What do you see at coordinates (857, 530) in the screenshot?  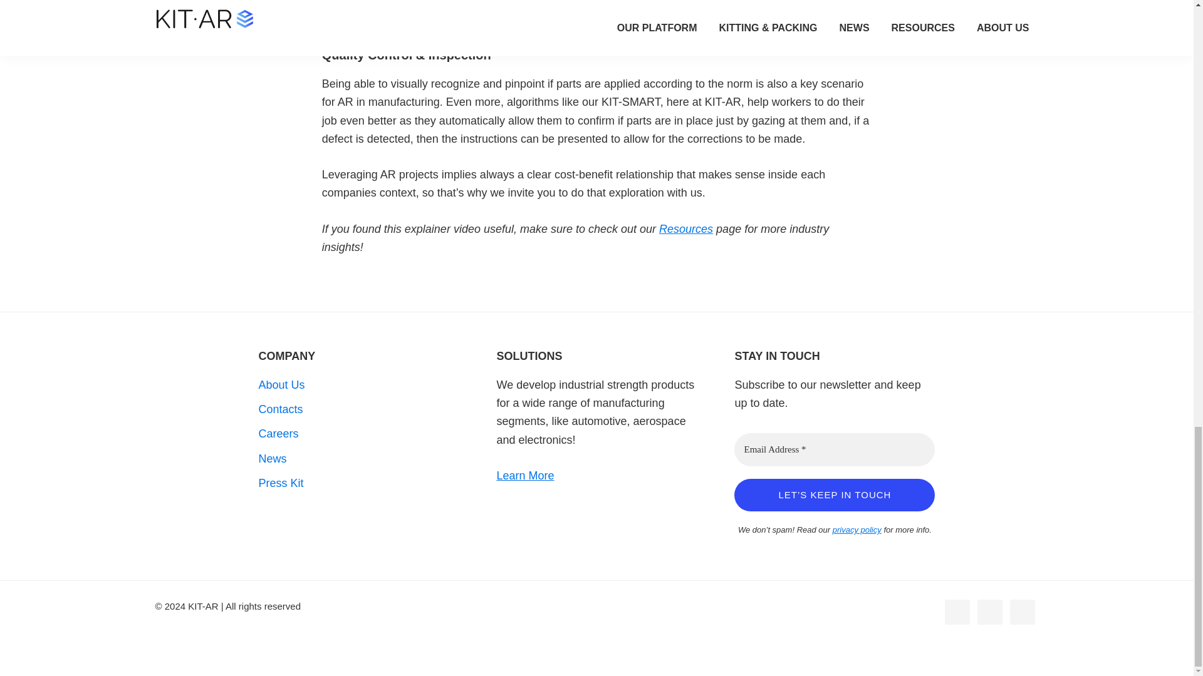 I see `privacy policy` at bounding box center [857, 530].